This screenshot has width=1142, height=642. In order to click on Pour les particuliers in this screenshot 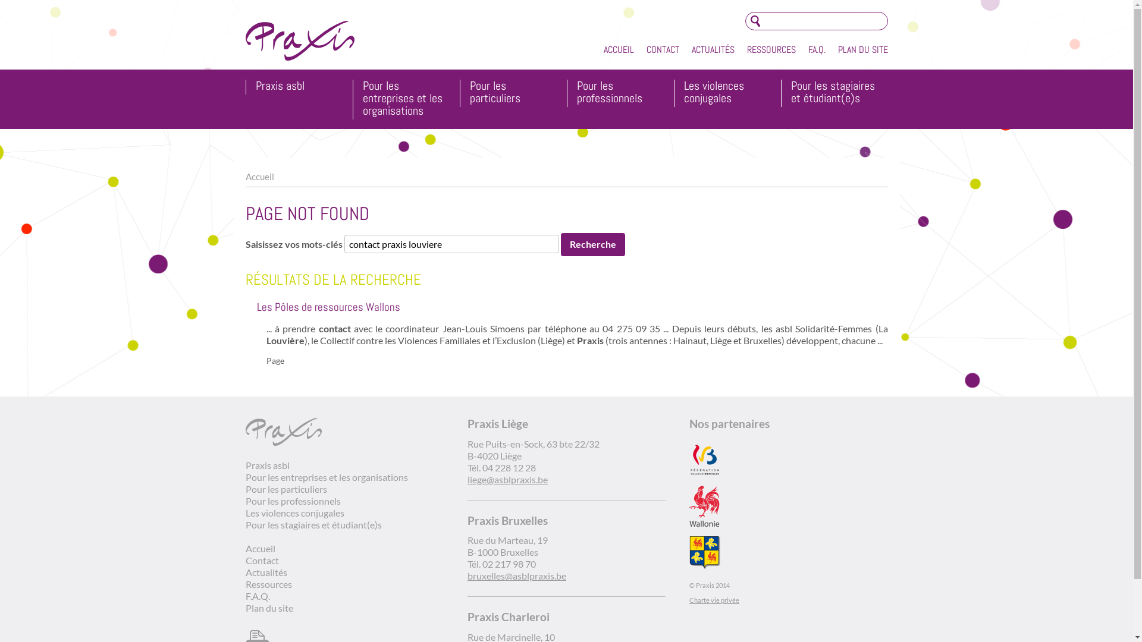, I will do `click(285, 489)`.